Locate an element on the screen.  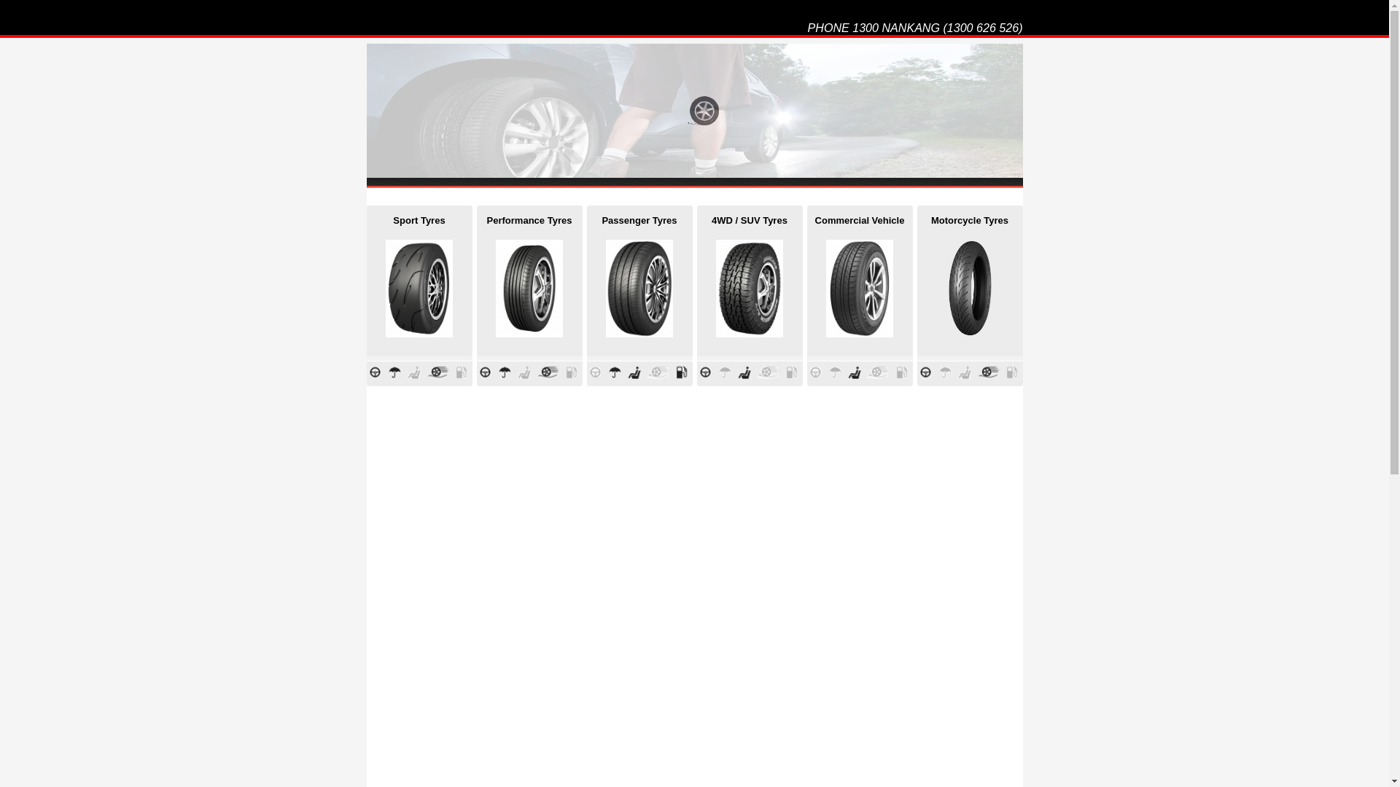
Performance is located at coordinates (439, 376).